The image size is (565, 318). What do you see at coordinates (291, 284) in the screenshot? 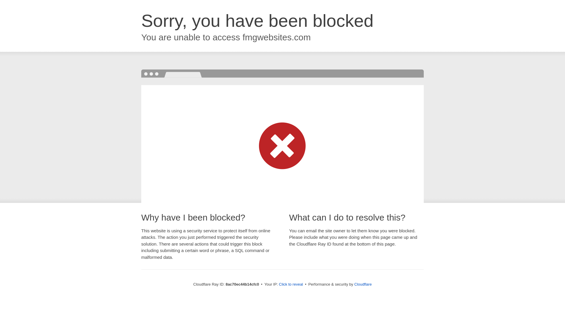
I see `Click to reveal` at bounding box center [291, 284].